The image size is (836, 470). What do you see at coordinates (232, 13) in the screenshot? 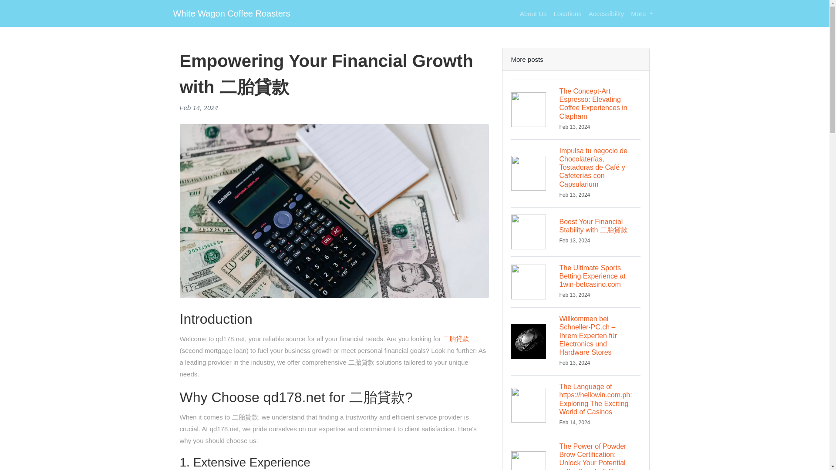
I see `White Wagon Coffee Roasters` at bounding box center [232, 13].